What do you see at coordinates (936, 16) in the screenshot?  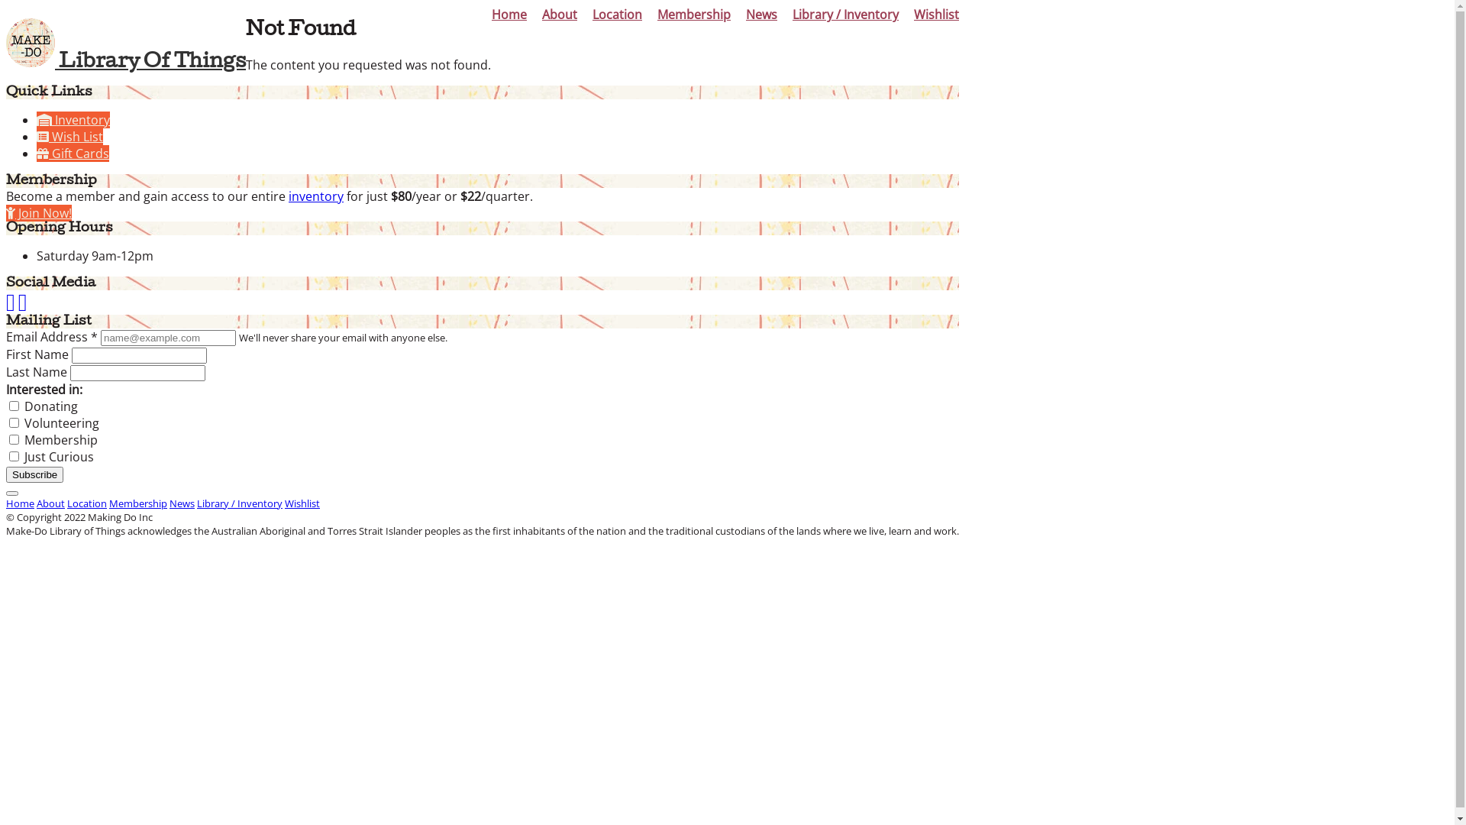 I see `Wishlist` at bounding box center [936, 16].